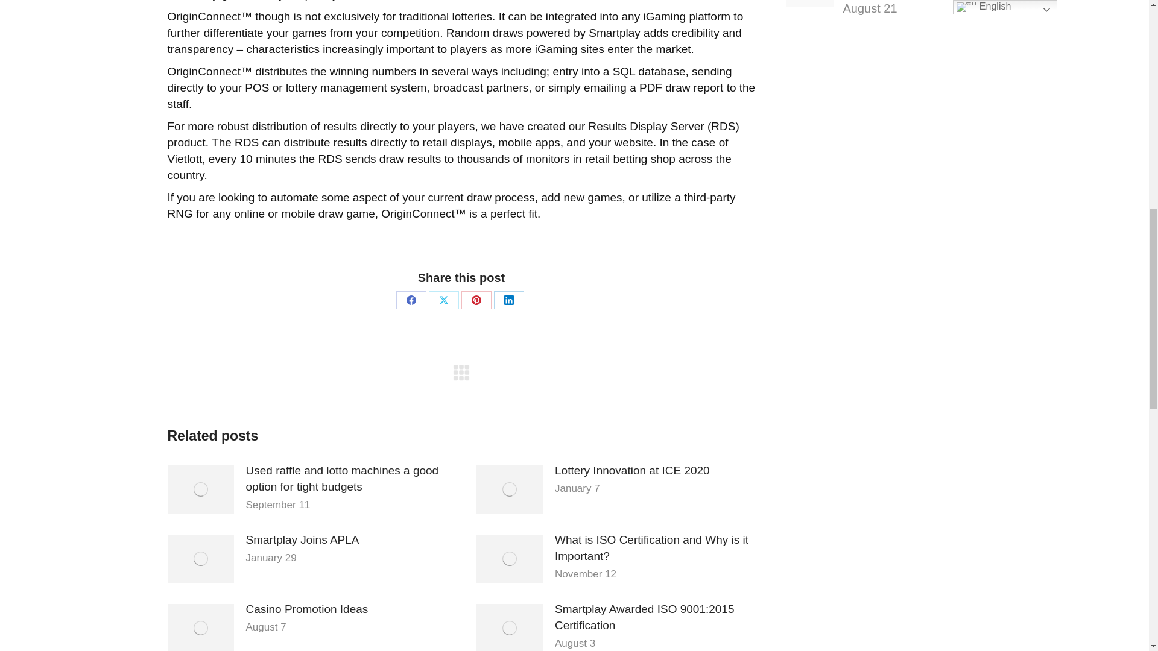 This screenshot has height=651, width=1158. What do you see at coordinates (509, 299) in the screenshot?
I see `LinkedIn` at bounding box center [509, 299].